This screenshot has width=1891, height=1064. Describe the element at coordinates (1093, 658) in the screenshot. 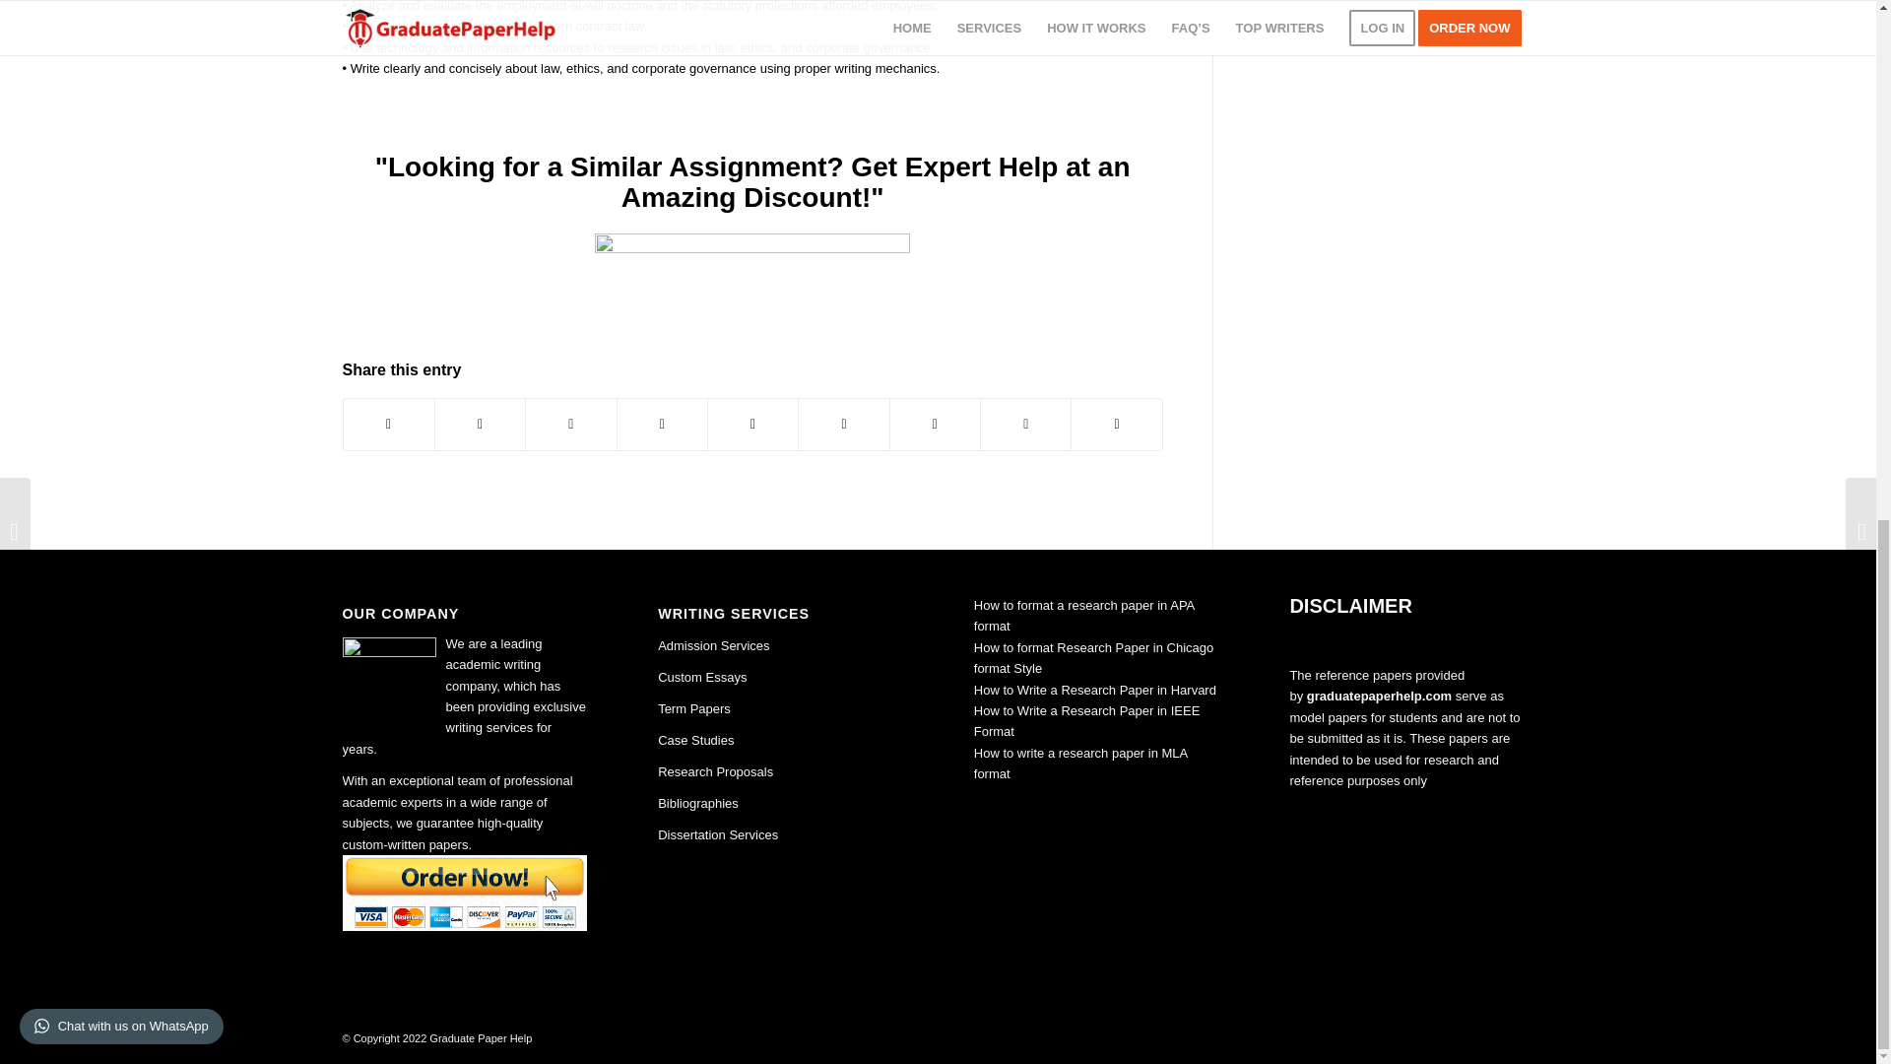

I see `How to format Research Paper in Chicago format Style` at that location.